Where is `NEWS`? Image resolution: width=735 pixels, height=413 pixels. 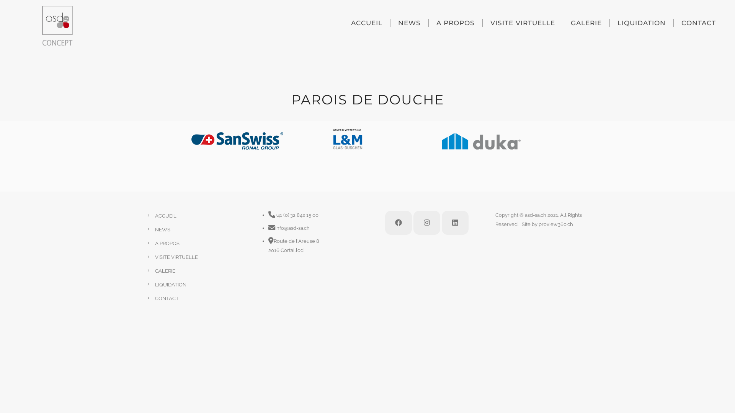 NEWS is located at coordinates (410, 23).